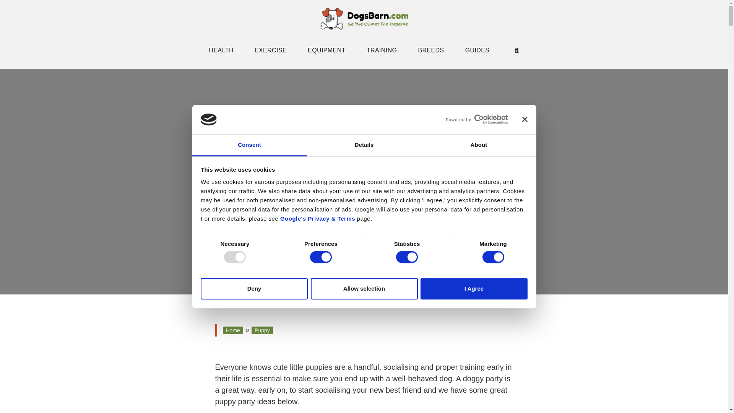 The width and height of the screenshot is (734, 413). Describe the element at coordinates (364, 145) in the screenshot. I see `Details` at that location.